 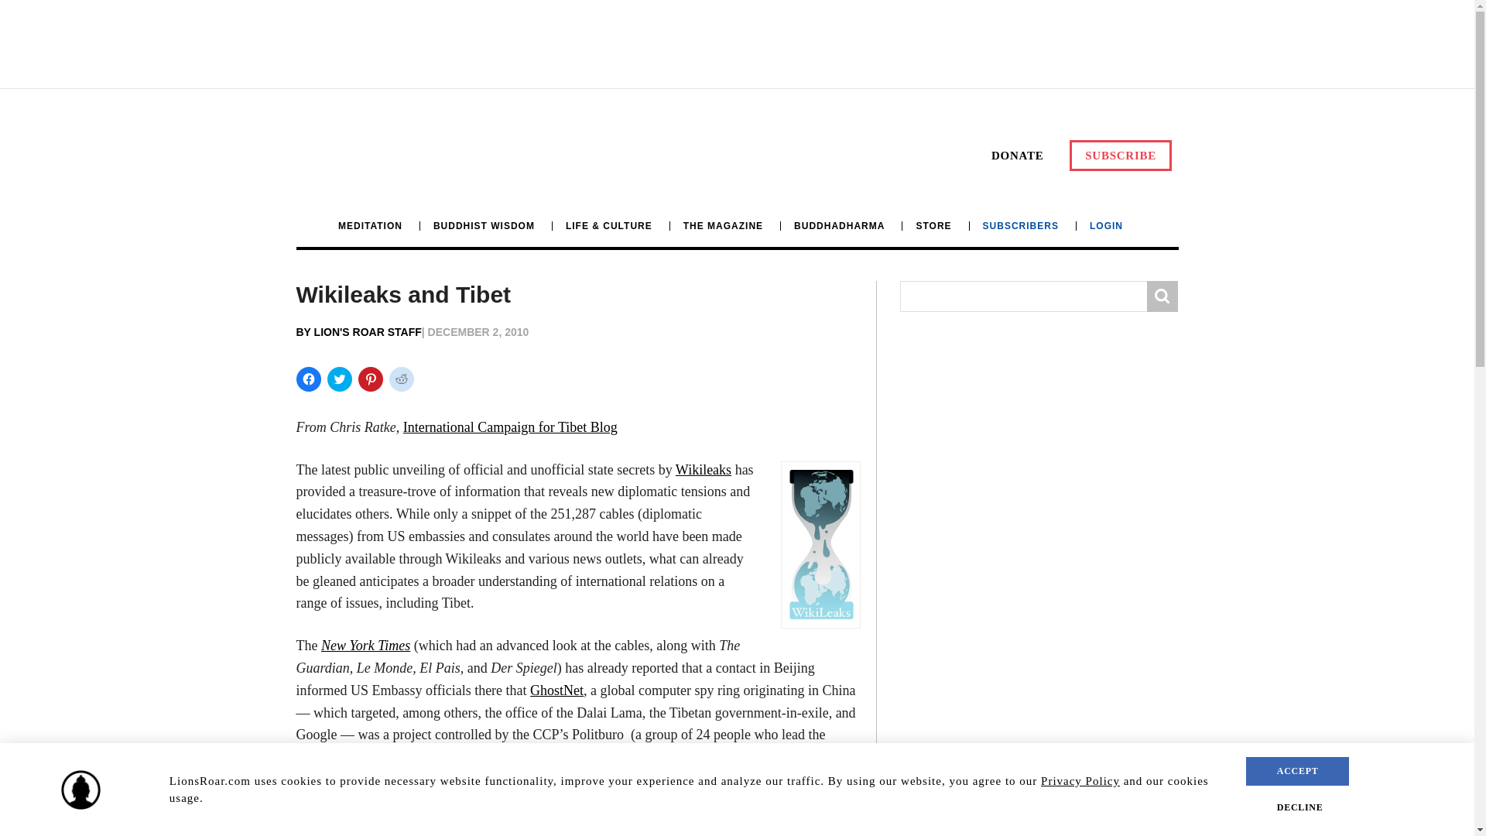 I want to click on Click to share on Facebook, so click(x=308, y=379).